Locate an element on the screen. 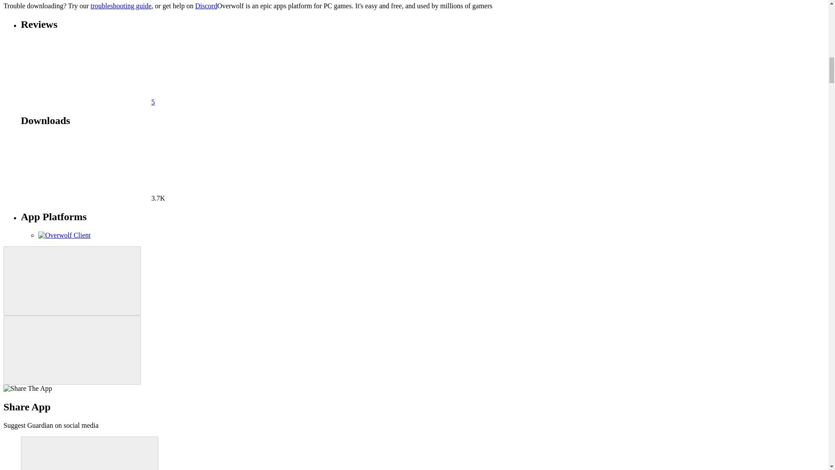 The width and height of the screenshot is (835, 470). Discord is located at coordinates (206, 6).